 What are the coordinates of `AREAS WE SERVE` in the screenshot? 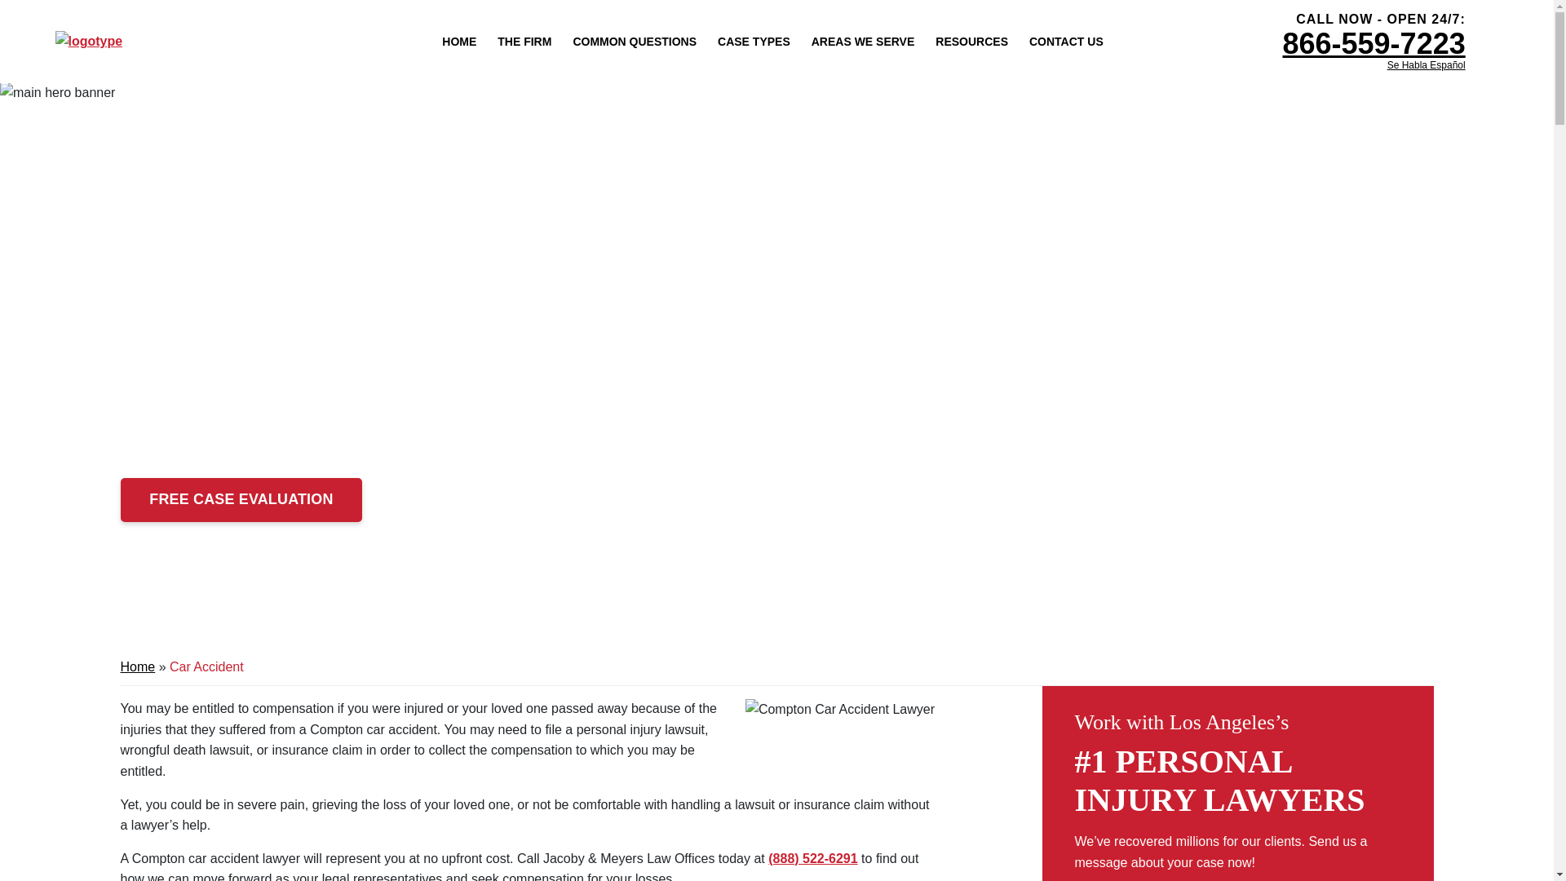 It's located at (863, 41).